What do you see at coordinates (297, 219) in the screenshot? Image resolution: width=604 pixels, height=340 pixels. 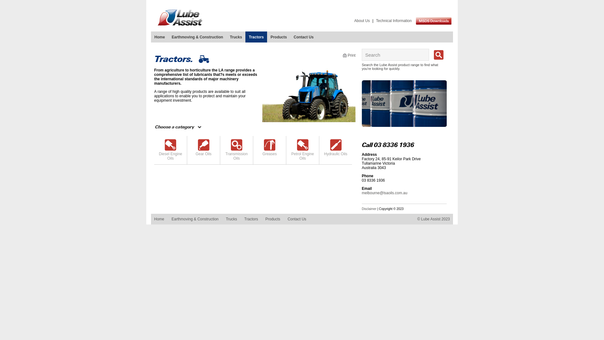 I see `Contact Us` at bounding box center [297, 219].